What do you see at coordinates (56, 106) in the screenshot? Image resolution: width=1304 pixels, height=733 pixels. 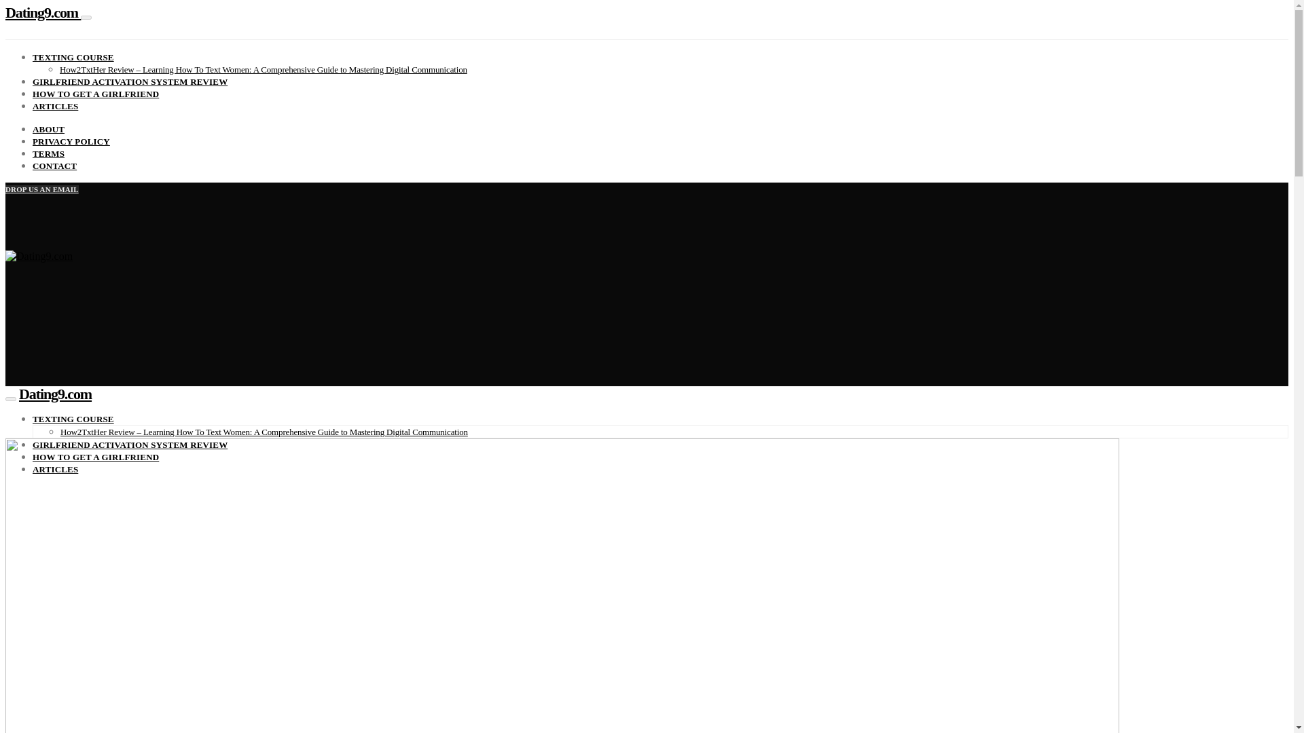 I see `ARTICLES` at bounding box center [56, 106].